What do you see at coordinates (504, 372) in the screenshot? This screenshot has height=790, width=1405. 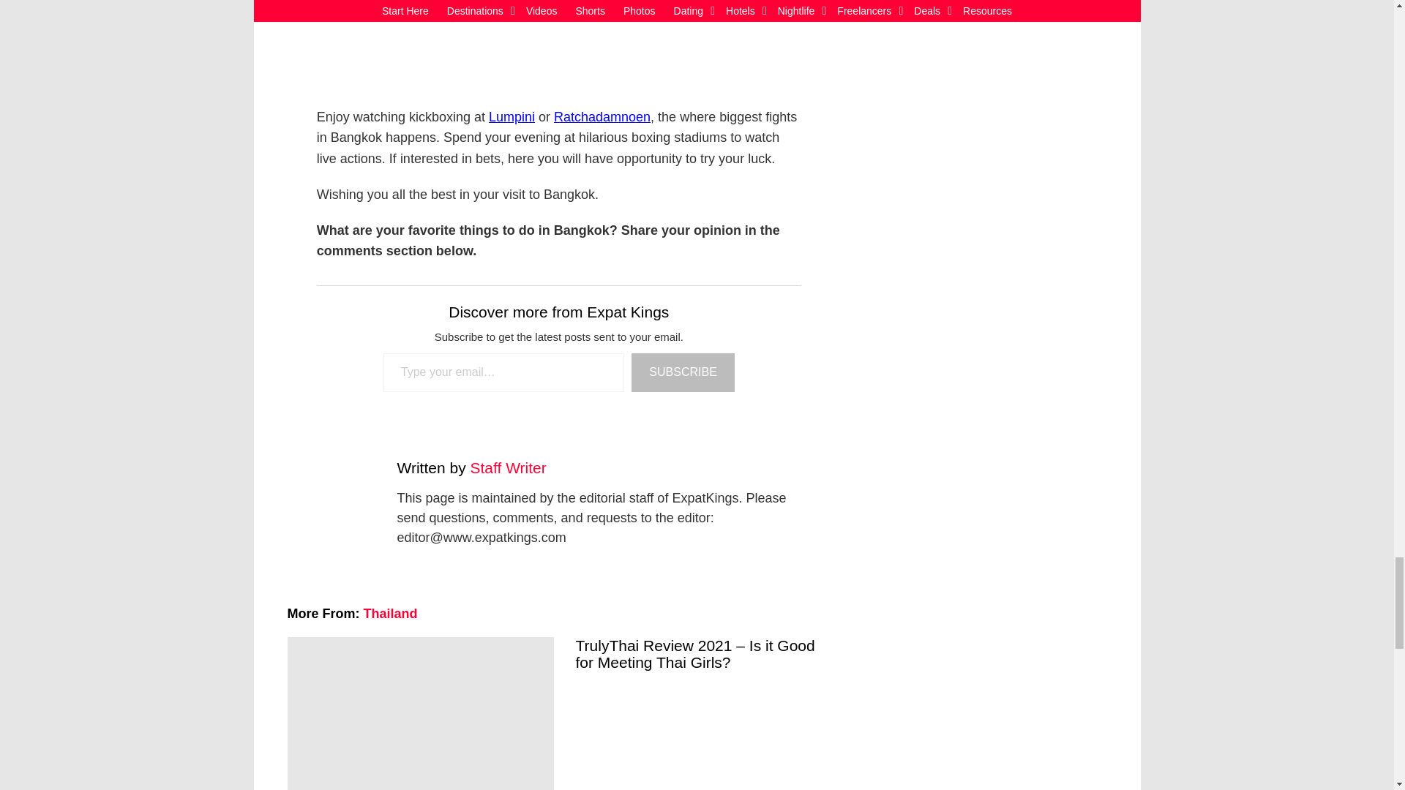 I see `Please fill in this field.` at bounding box center [504, 372].